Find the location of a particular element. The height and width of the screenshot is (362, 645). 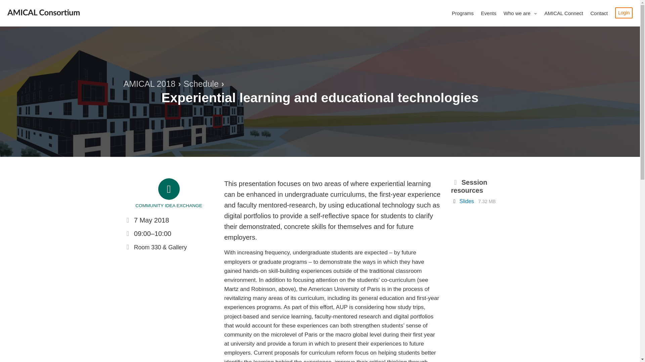

Programs is located at coordinates (463, 13).